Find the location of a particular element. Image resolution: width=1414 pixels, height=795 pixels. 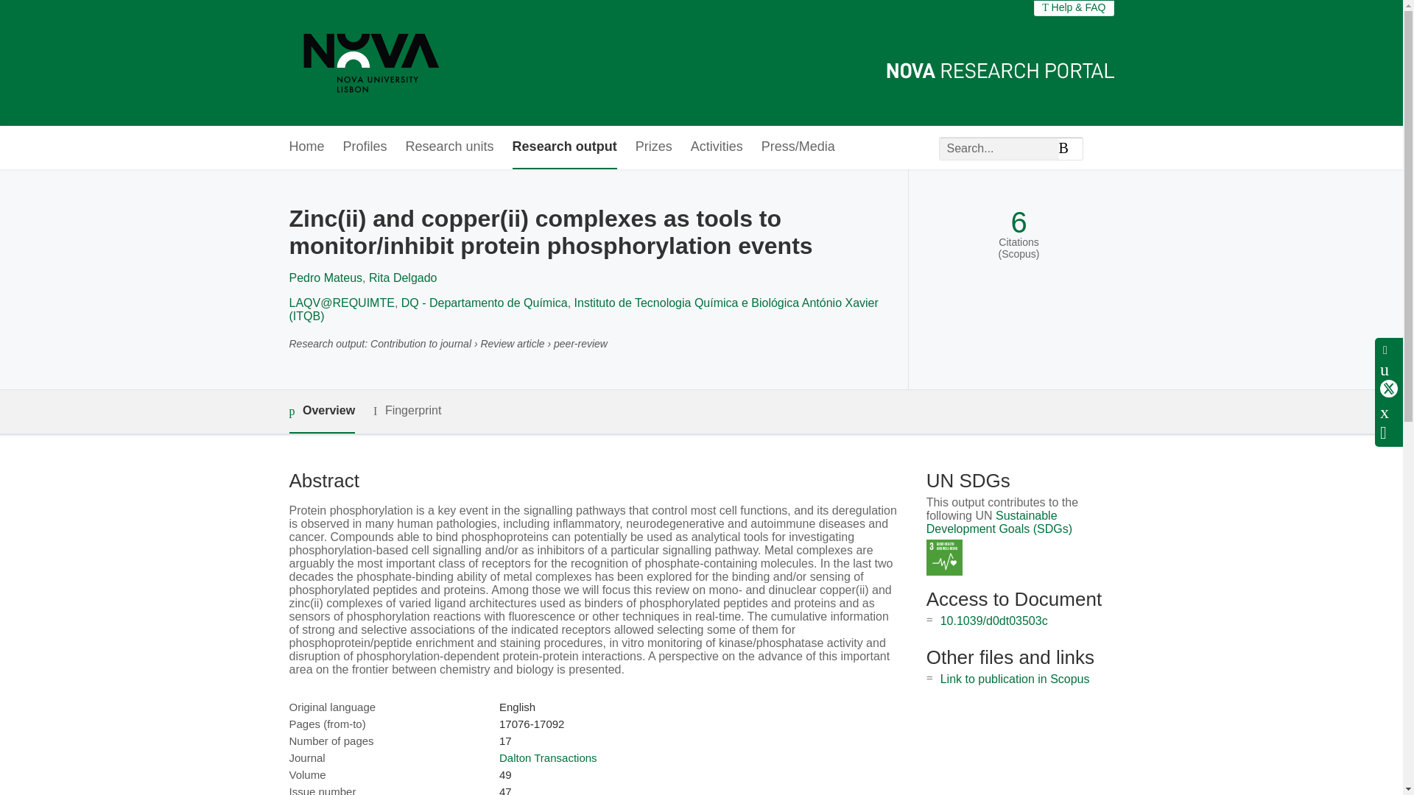

Link to publication in Scopus is located at coordinates (1015, 679).